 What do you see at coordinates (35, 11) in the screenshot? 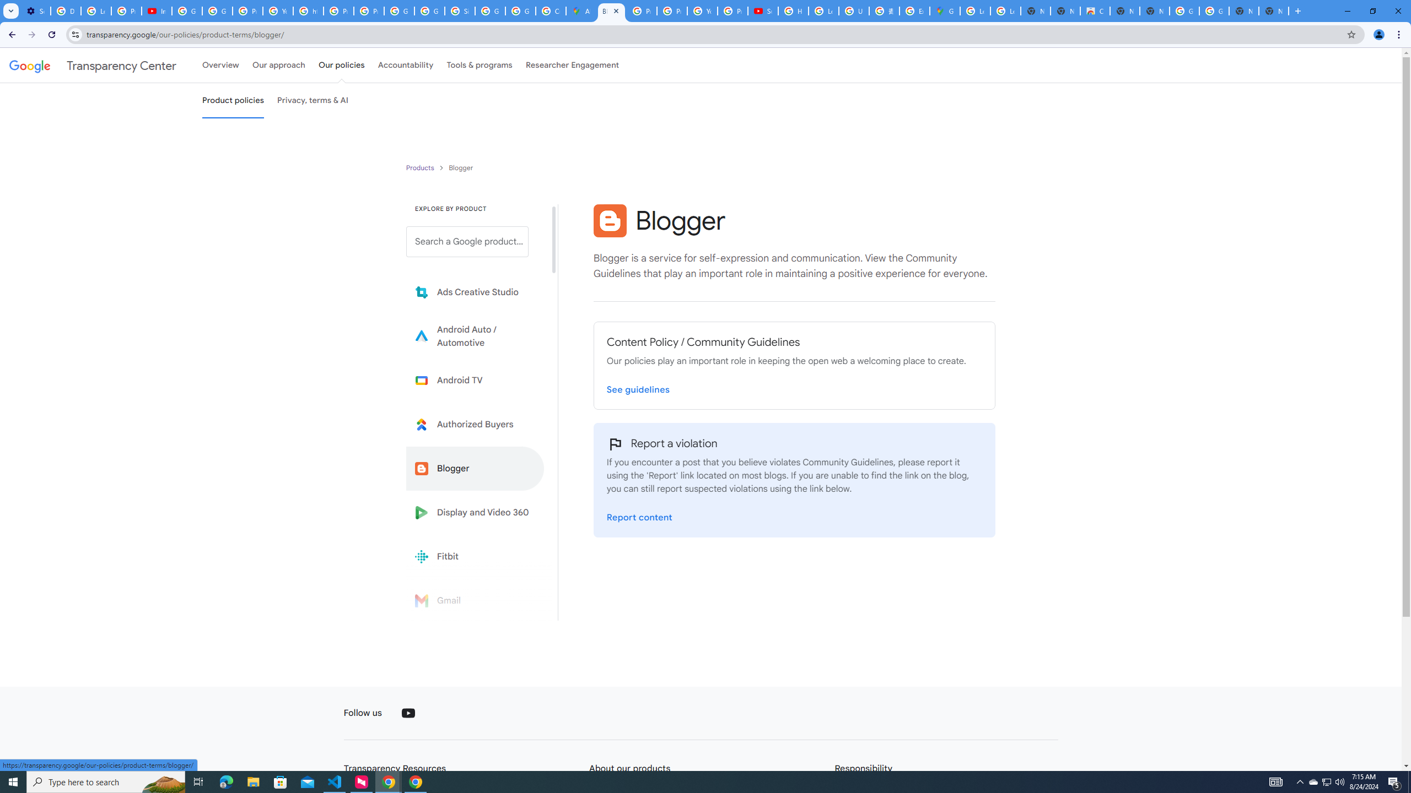
I see `Settings - Performance` at bounding box center [35, 11].